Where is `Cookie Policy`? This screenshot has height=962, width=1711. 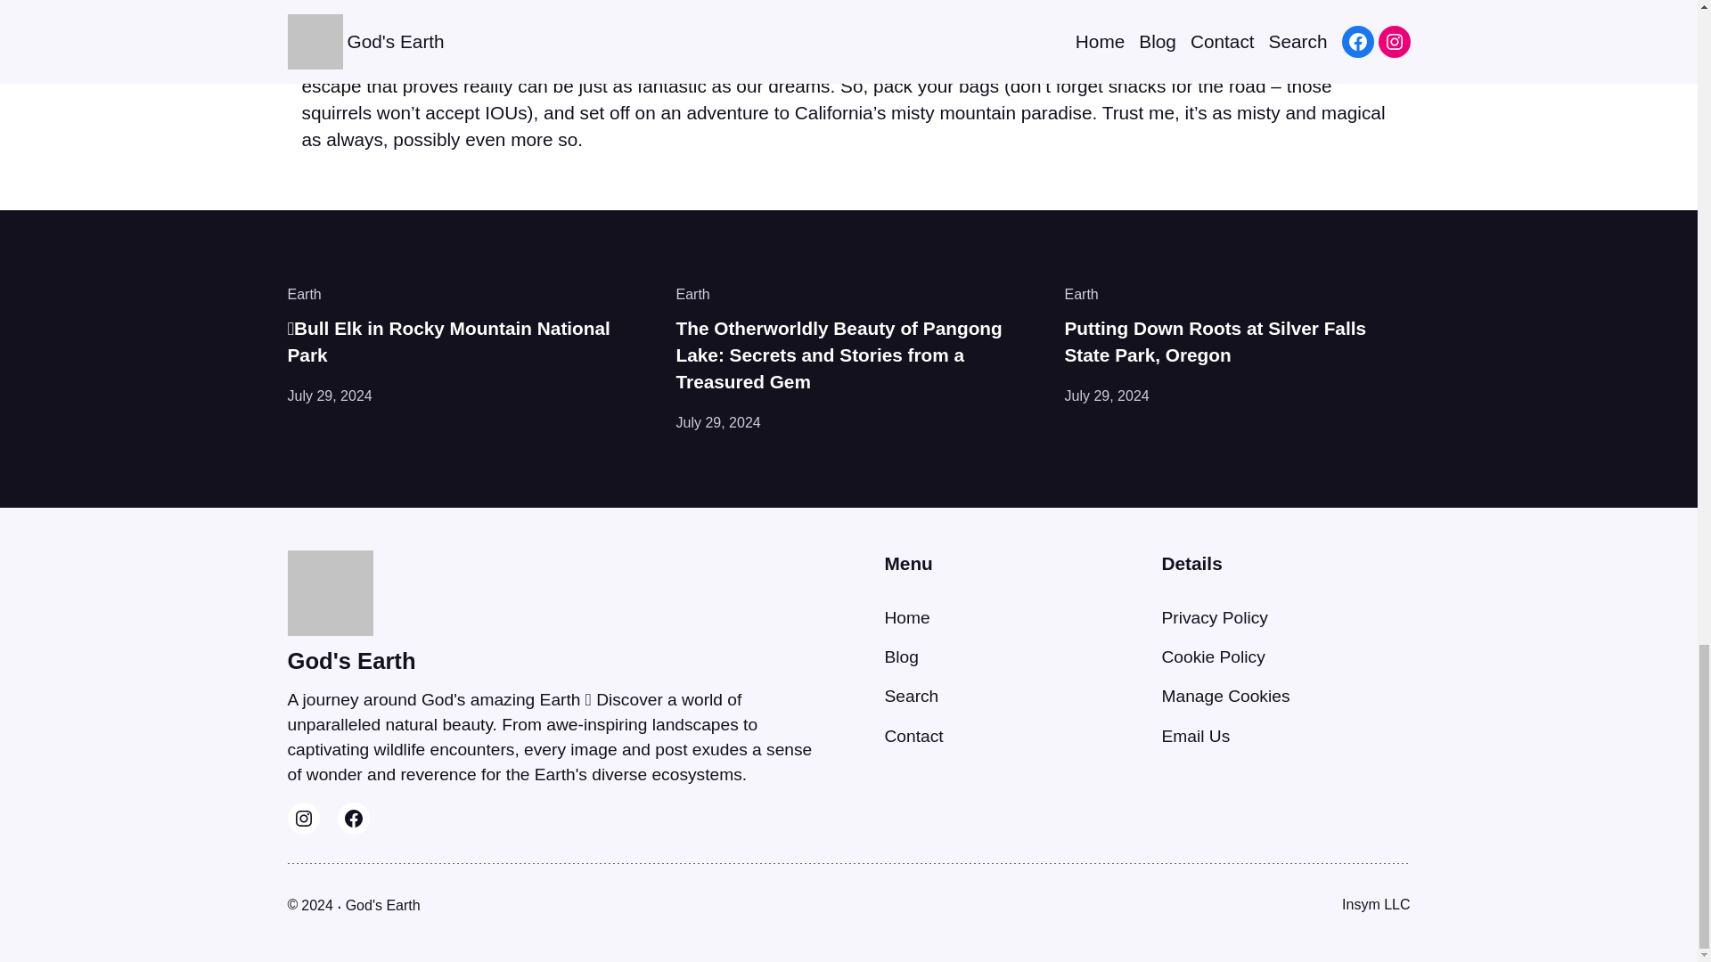
Cookie Policy is located at coordinates (1214, 656).